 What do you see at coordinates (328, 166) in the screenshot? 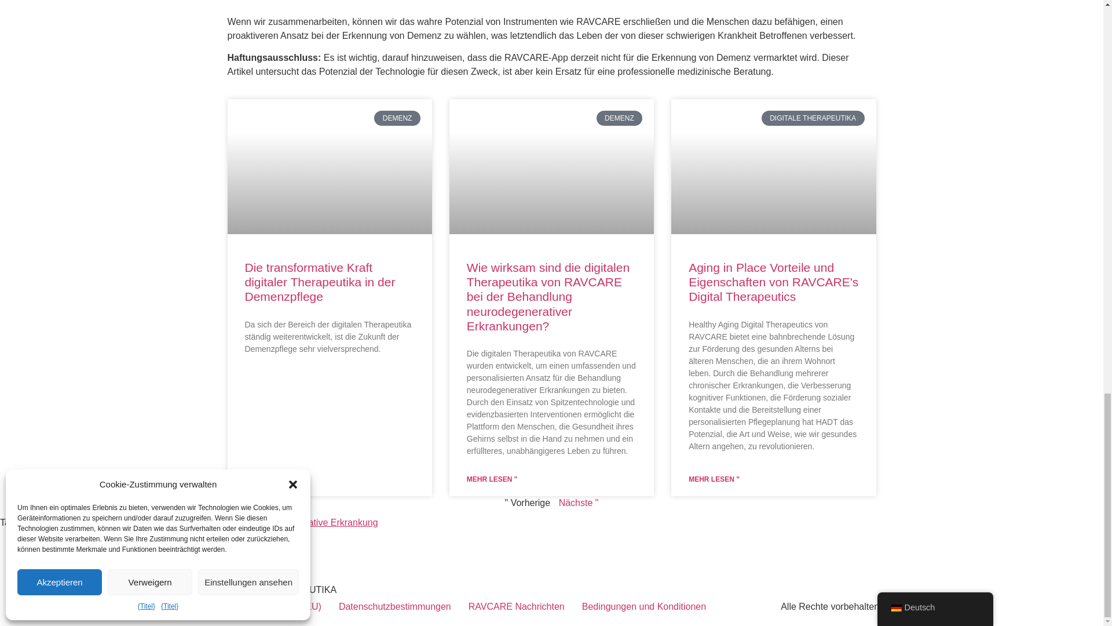
I see `Kann Ihr Telefon helfen, Demenz zu erkennen? 1` at bounding box center [328, 166].